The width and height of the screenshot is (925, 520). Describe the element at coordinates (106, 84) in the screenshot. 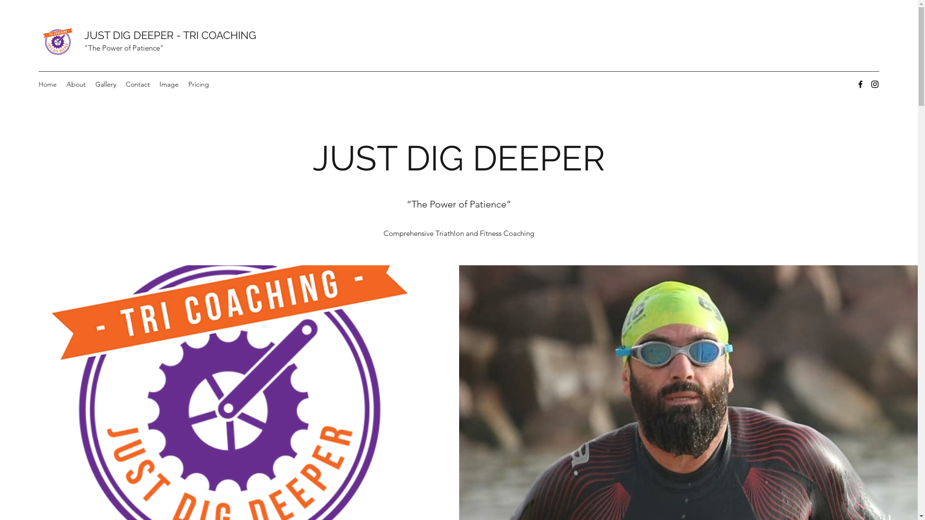

I see `Gallery` at that location.